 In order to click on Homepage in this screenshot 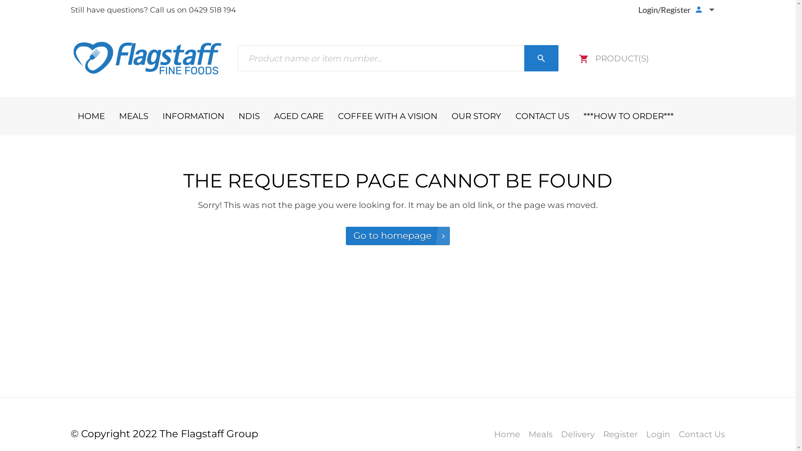, I will do `click(147, 58)`.